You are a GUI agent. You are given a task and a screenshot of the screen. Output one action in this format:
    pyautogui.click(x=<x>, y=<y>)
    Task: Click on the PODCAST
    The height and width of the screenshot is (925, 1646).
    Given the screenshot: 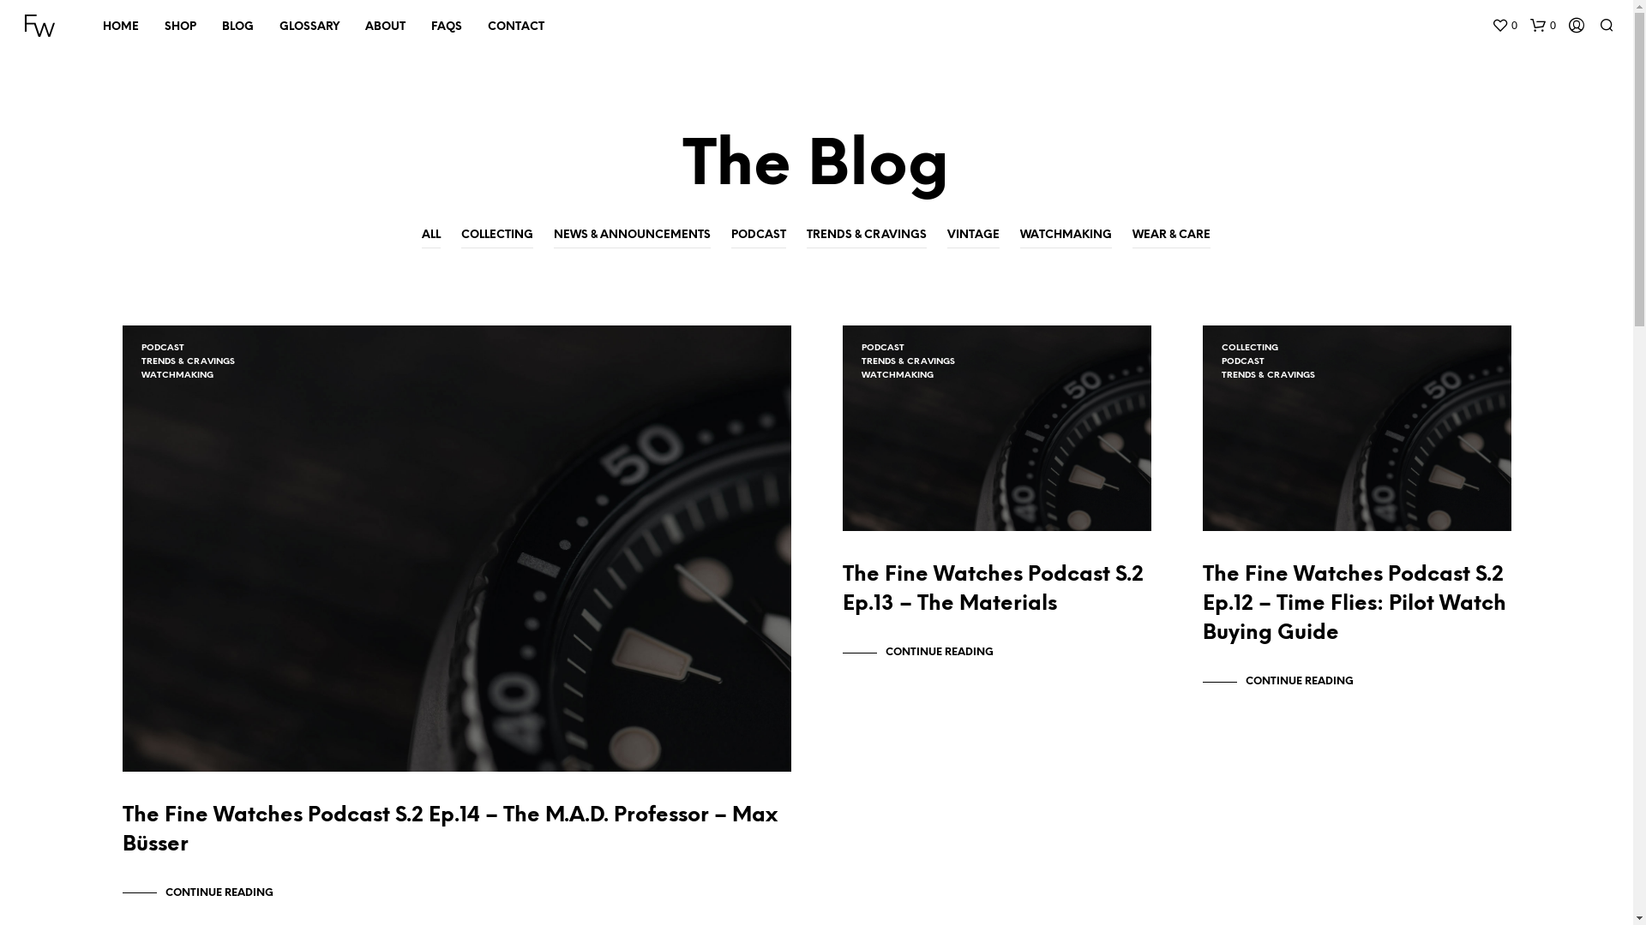 What is the action you would take?
    pyautogui.click(x=1242, y=361)
    